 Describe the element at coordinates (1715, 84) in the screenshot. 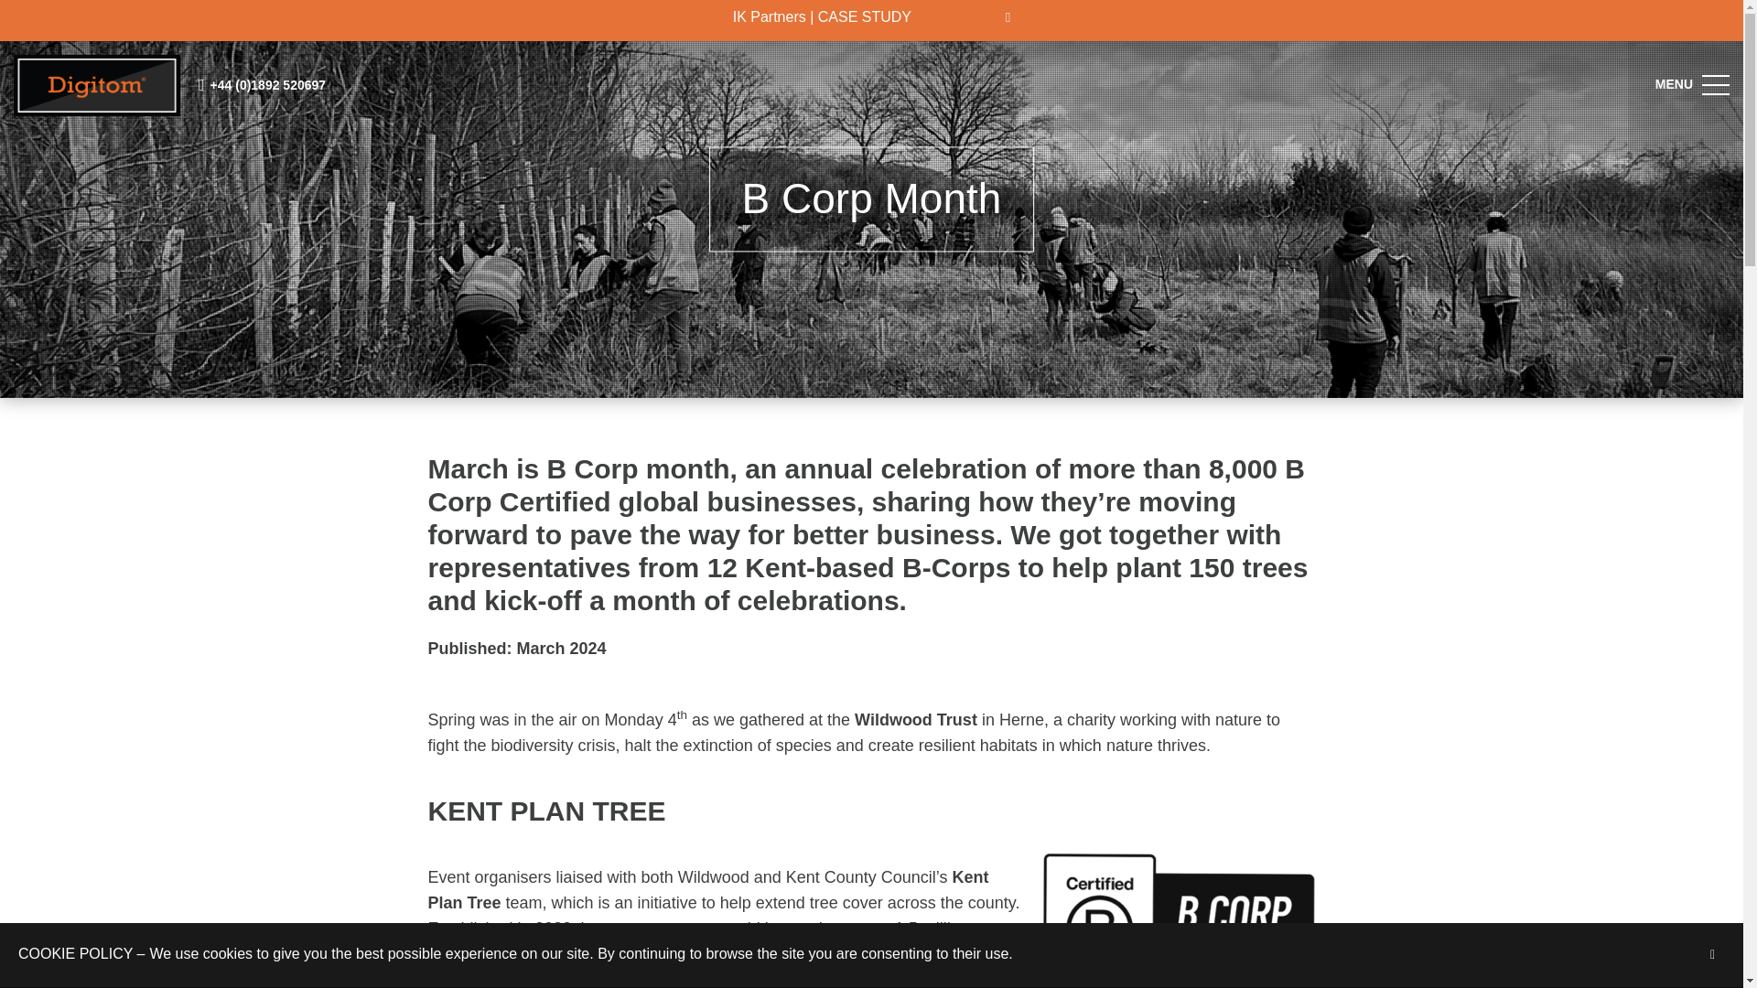

I see `MENU` at that location.